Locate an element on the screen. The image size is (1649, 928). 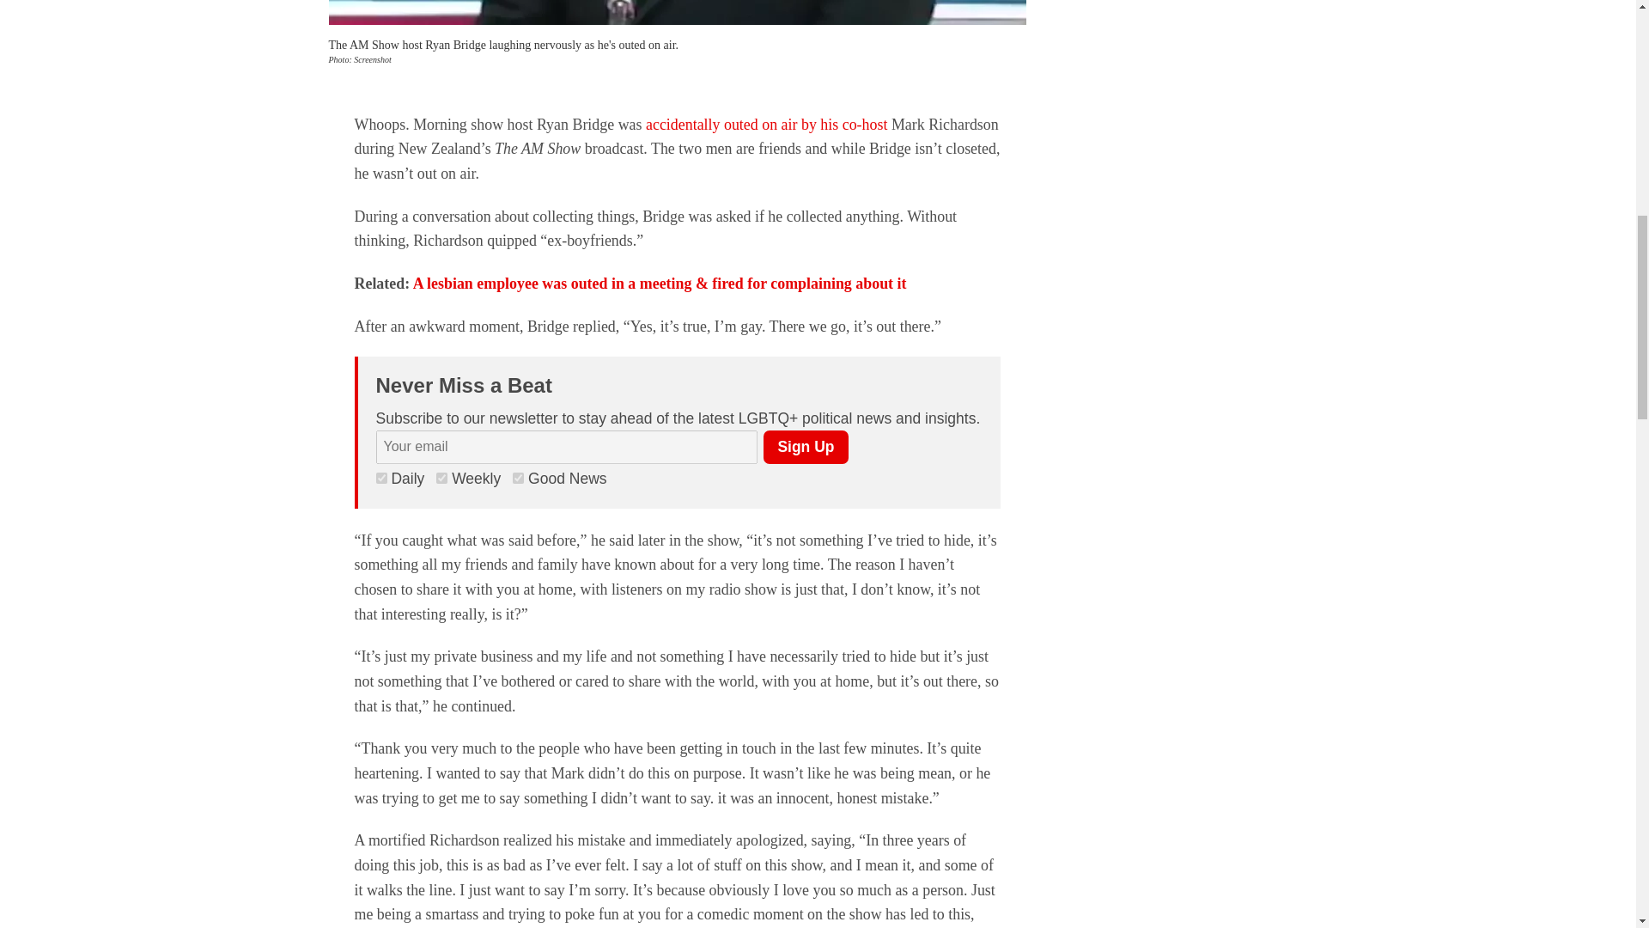
accidentally outed on air by his co-host is located at coordinates (766, 125).